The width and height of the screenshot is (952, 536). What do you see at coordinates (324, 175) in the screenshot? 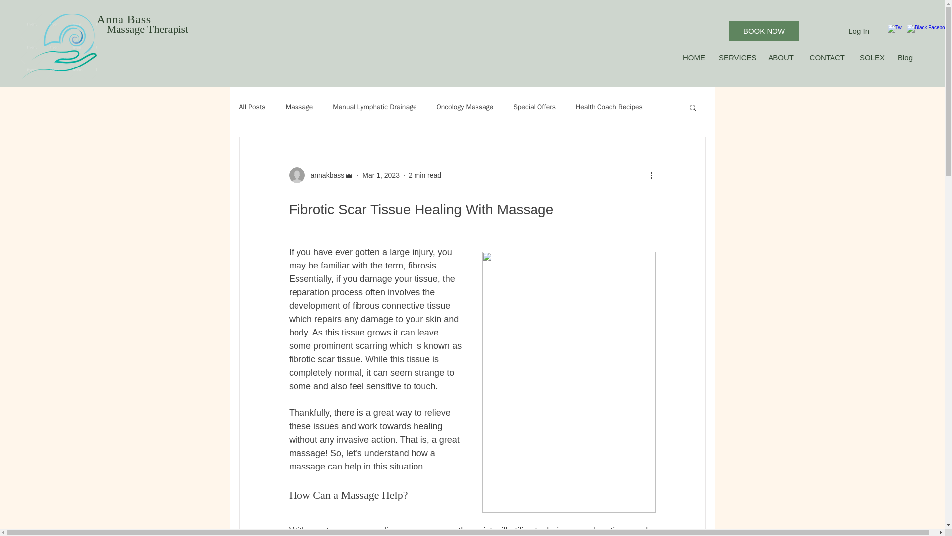
I see `annakbass` at bounding box center [324, 175].